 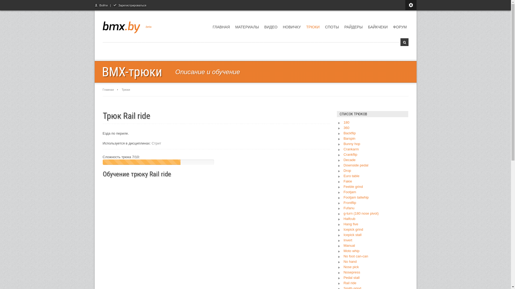 I want to click on 360, so click(x=347, y=128).